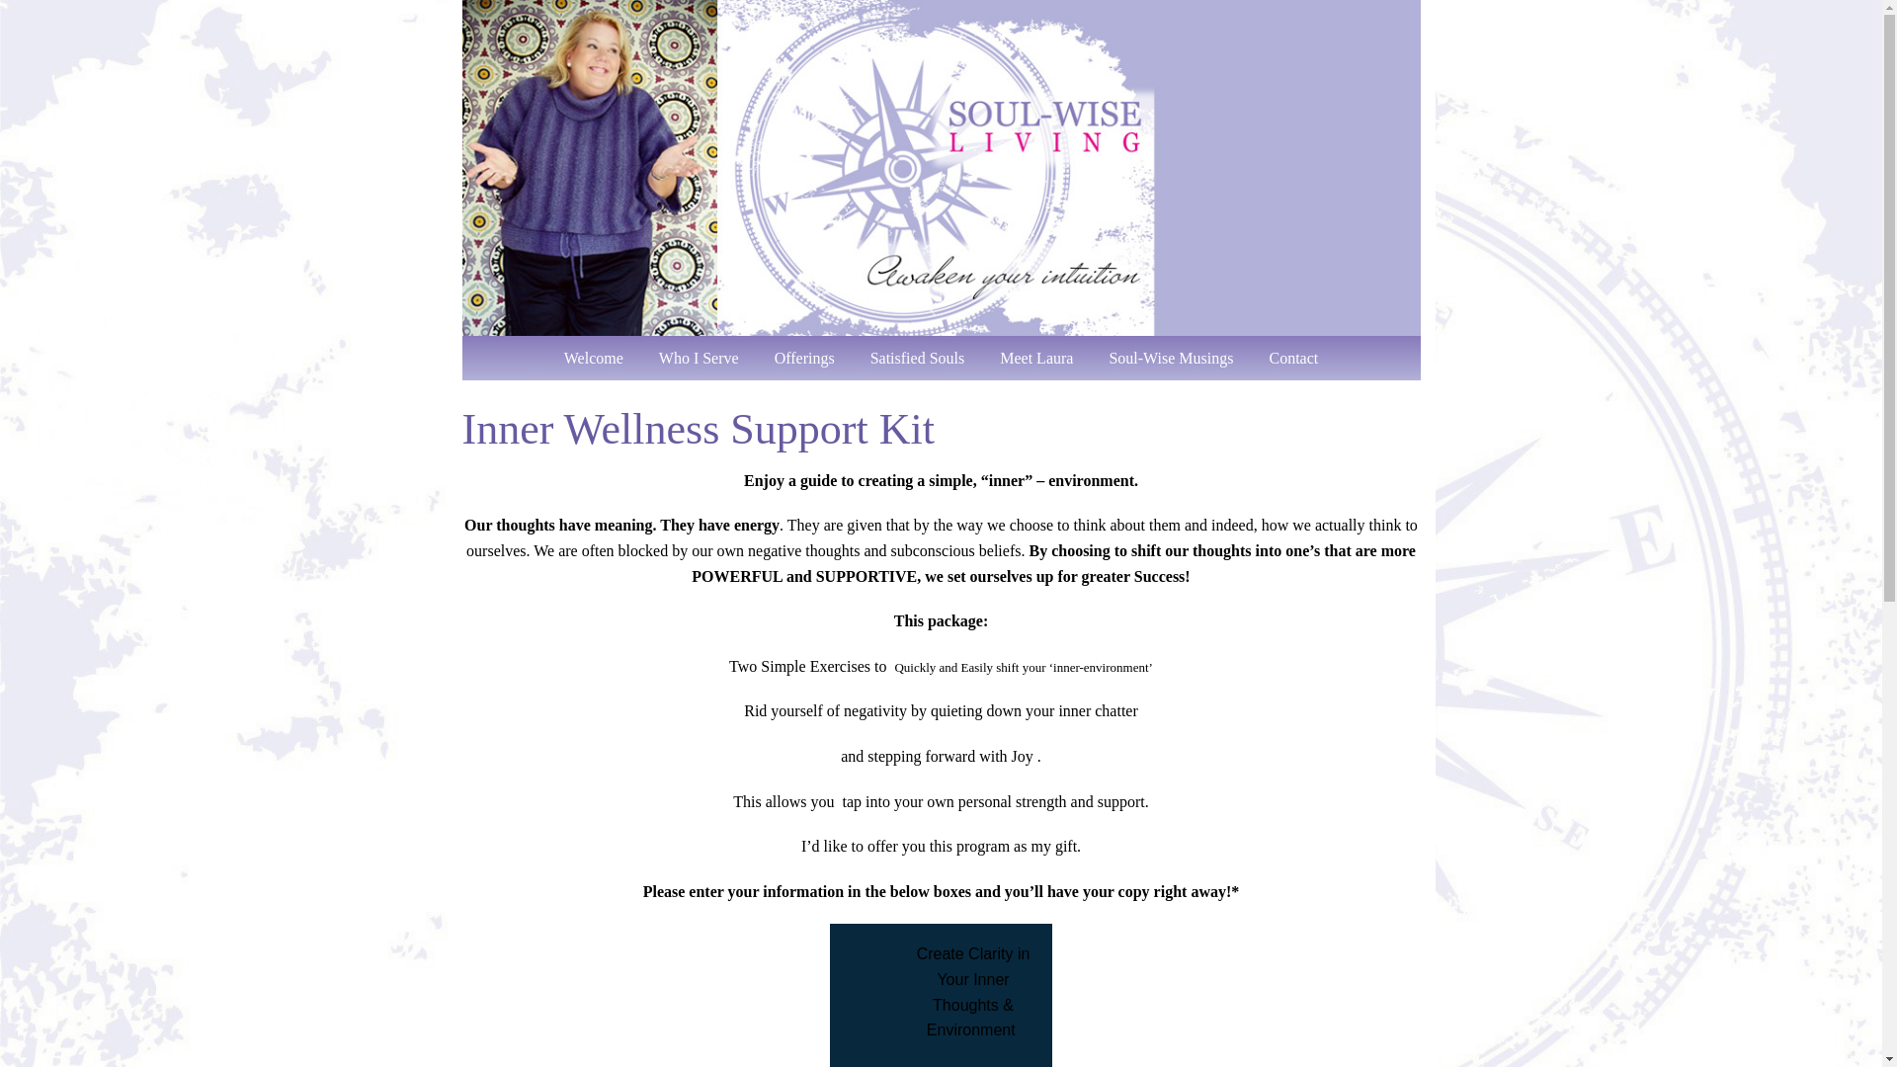 The height and width of the screenshot is (1067, 1897). What do you see at coordinates (804, 358) in the screenshot?
I see `Offerings` at bounding box center [804, 358].